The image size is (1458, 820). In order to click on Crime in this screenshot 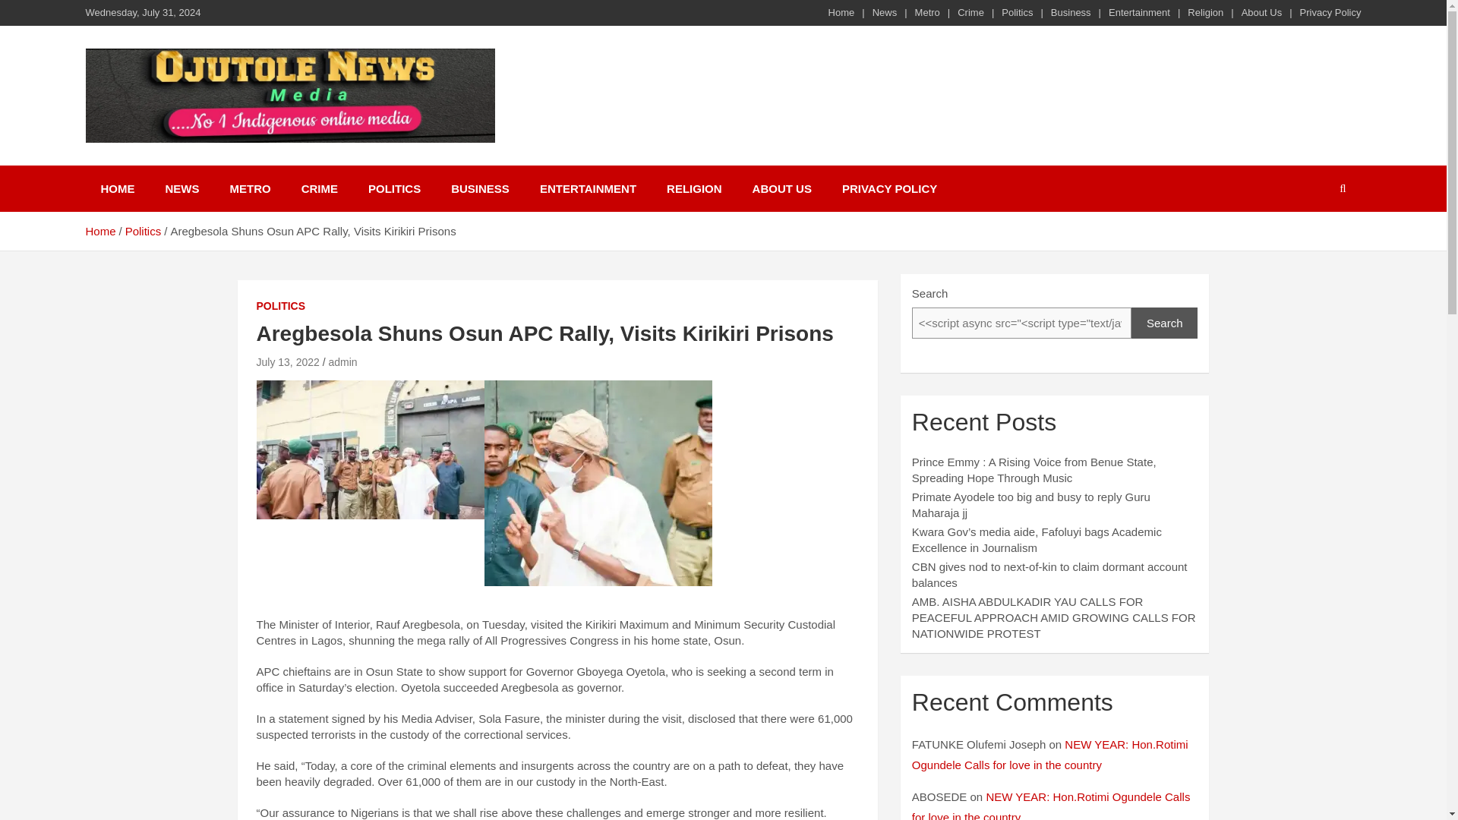, I will do `click(970, 12)`.